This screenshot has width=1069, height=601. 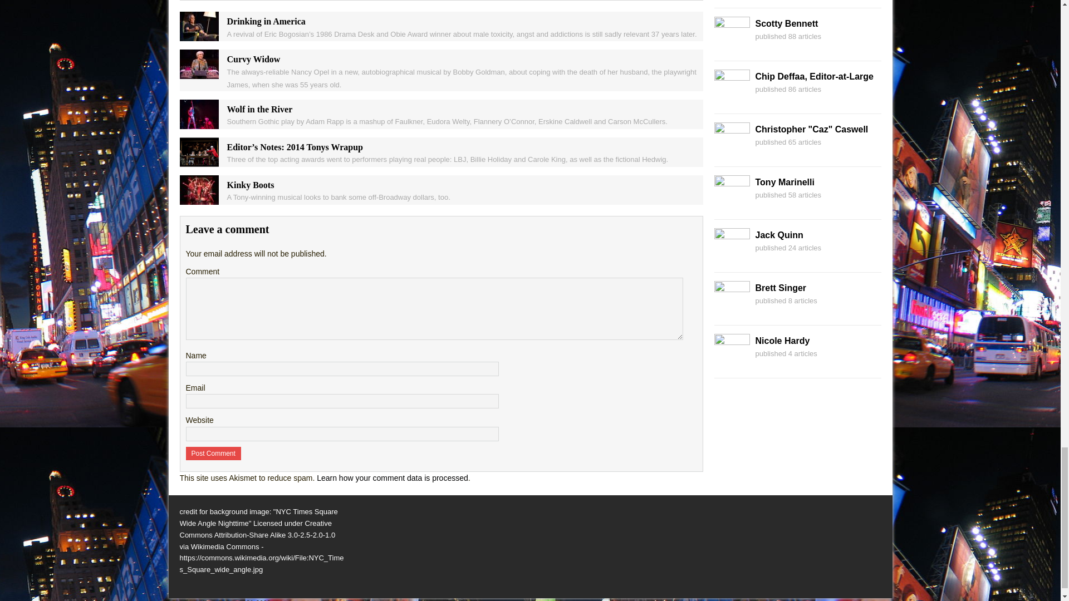 What do you see at coordinates (214, 454) in the screenshot?
I see `Post Comment` at bounding box center [214, 454].